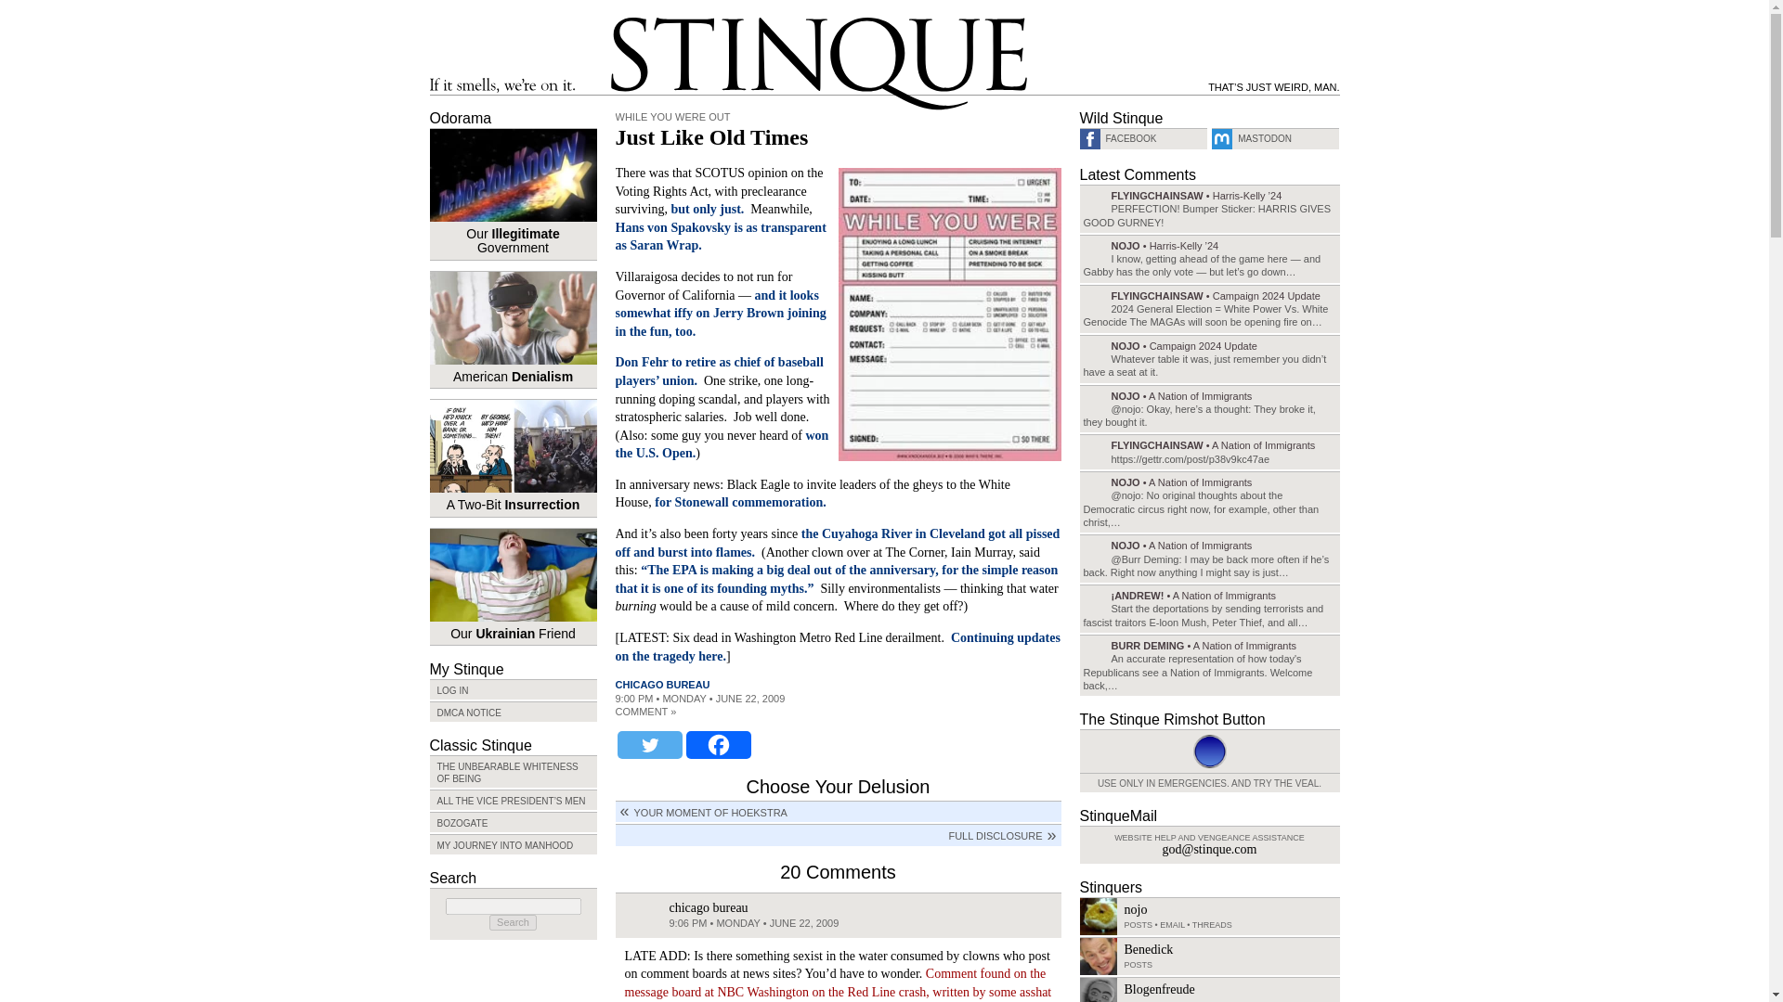 The width and height of the screenshot is (1783, 1002). I want to click on Continuing updates on the tragedy here., so click(837, 647).